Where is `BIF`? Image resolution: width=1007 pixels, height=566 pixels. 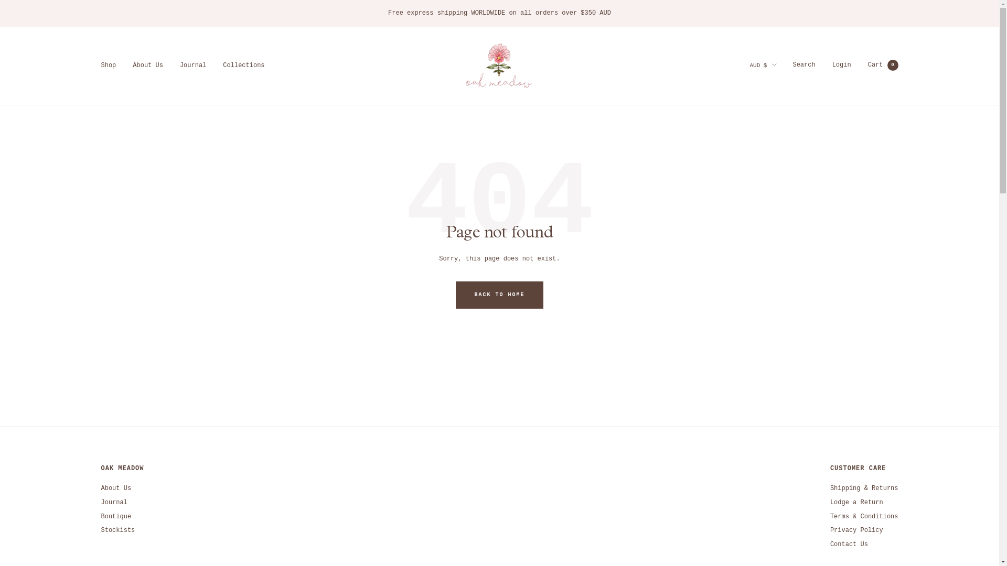
BIF is located at coordinates (754, 274).